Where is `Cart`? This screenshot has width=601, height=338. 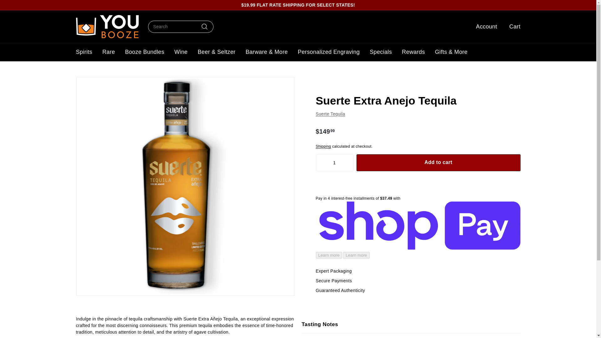 Cart is located at coordinates (512, 27).